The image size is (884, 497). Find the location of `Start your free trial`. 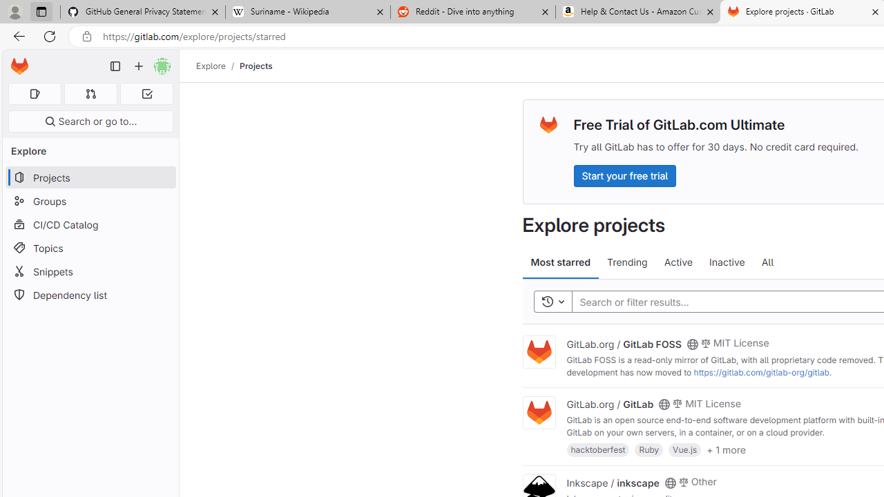

Start your free trial is located at coordinates (624, 175).